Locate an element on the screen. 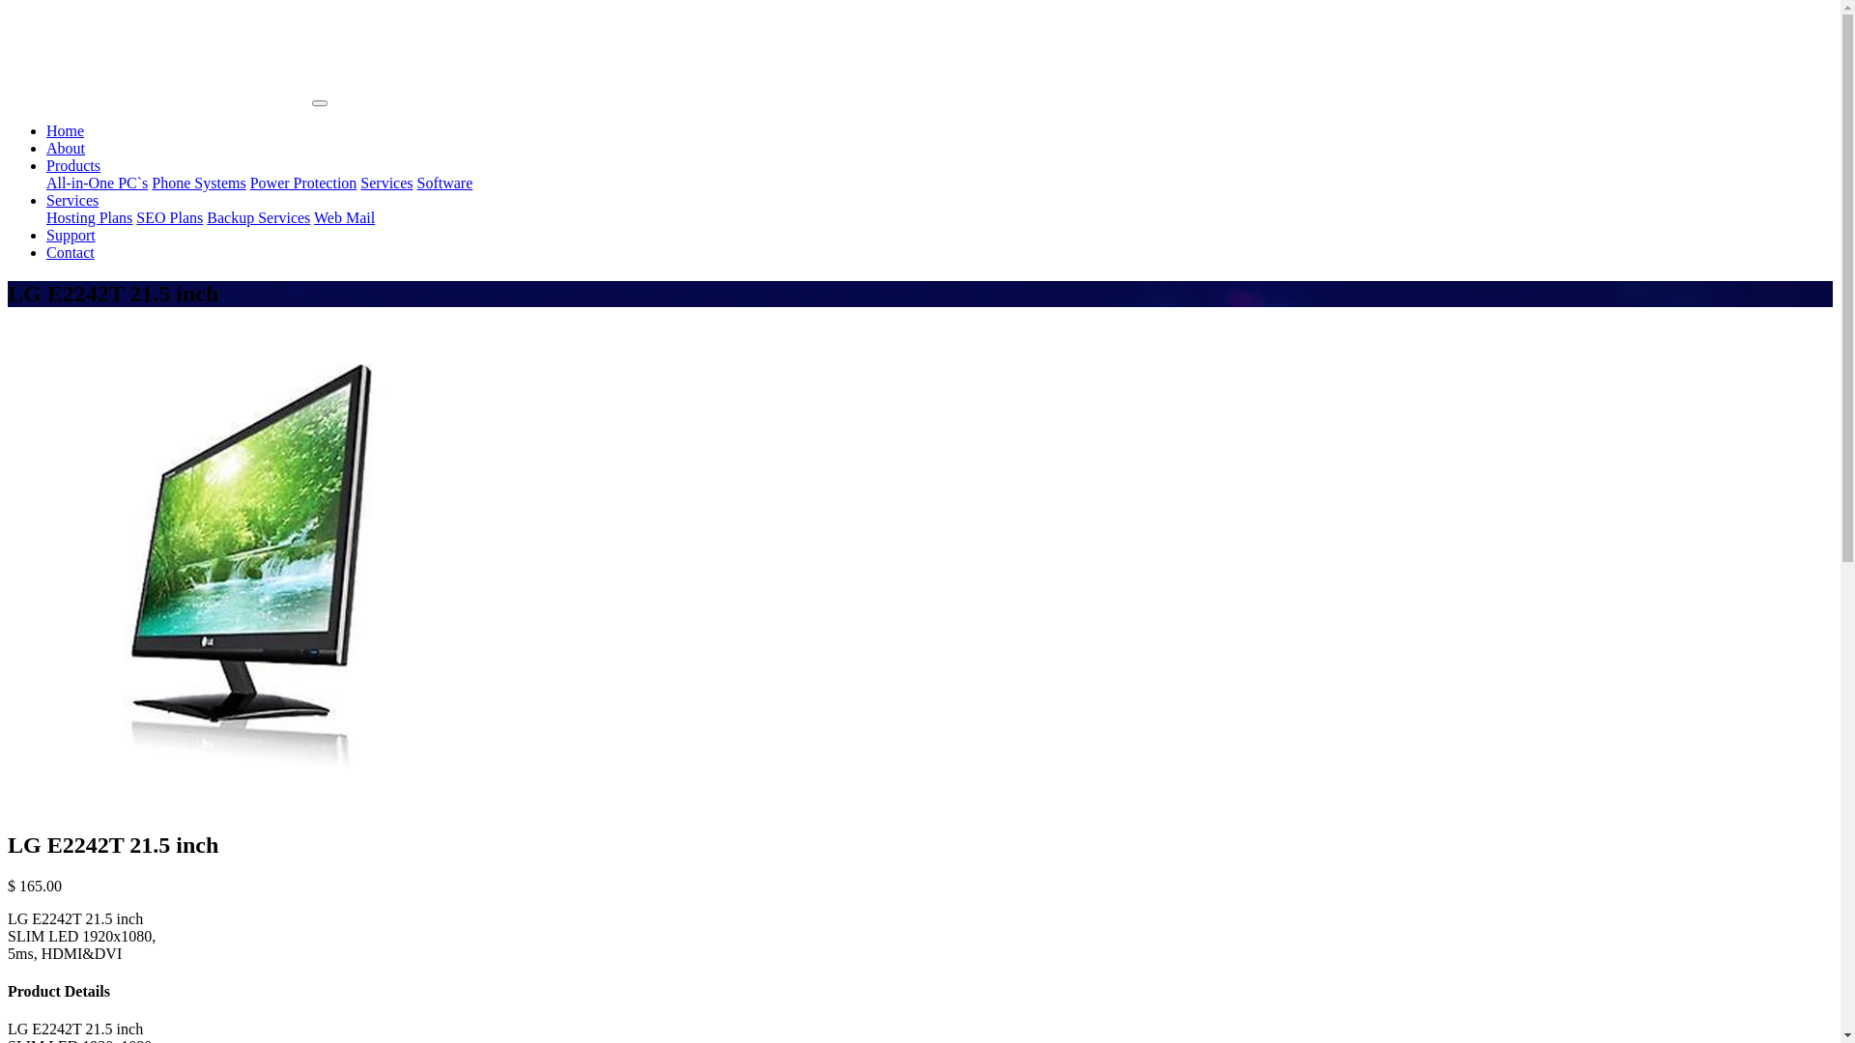 The image size is (1855, 1043). Backup Services is located at coordinates (259, 218).